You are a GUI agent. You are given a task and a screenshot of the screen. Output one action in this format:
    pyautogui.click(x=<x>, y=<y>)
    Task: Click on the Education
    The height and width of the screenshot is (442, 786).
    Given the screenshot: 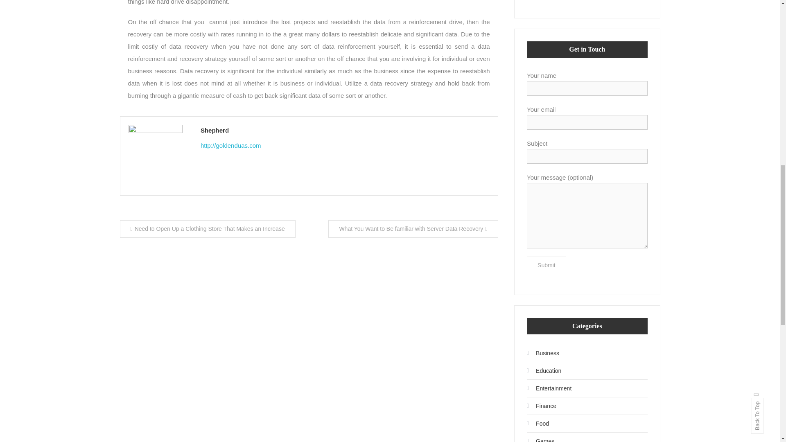 What is the action you would take?
    pyautogui.click(x=544, y=371)
    